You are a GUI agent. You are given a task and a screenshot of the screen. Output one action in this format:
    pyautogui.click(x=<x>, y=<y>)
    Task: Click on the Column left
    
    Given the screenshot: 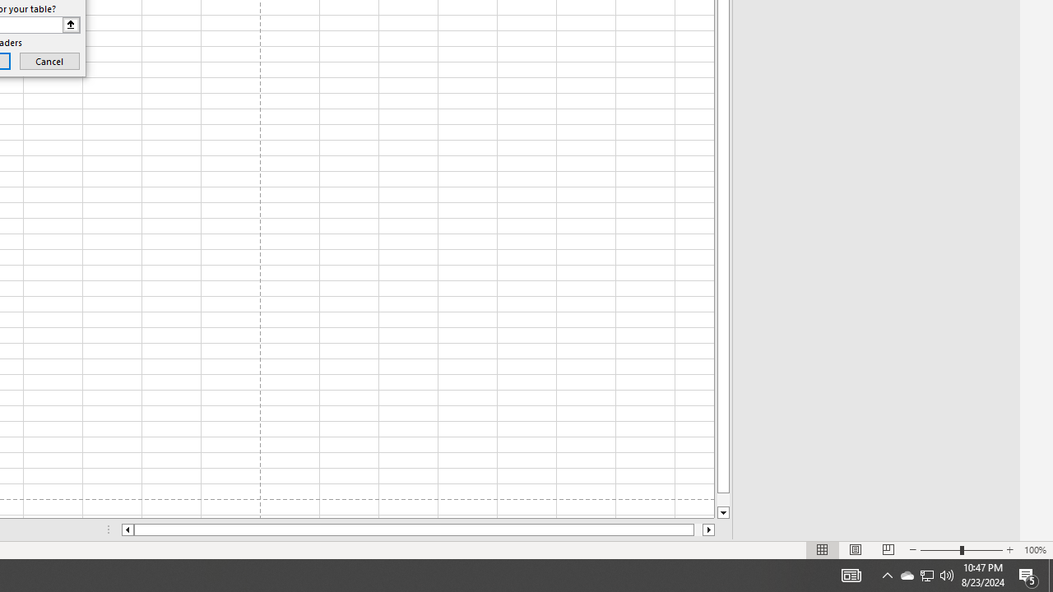 What is the action you would take?
    pyautogui.click(x=127, y=530)
    